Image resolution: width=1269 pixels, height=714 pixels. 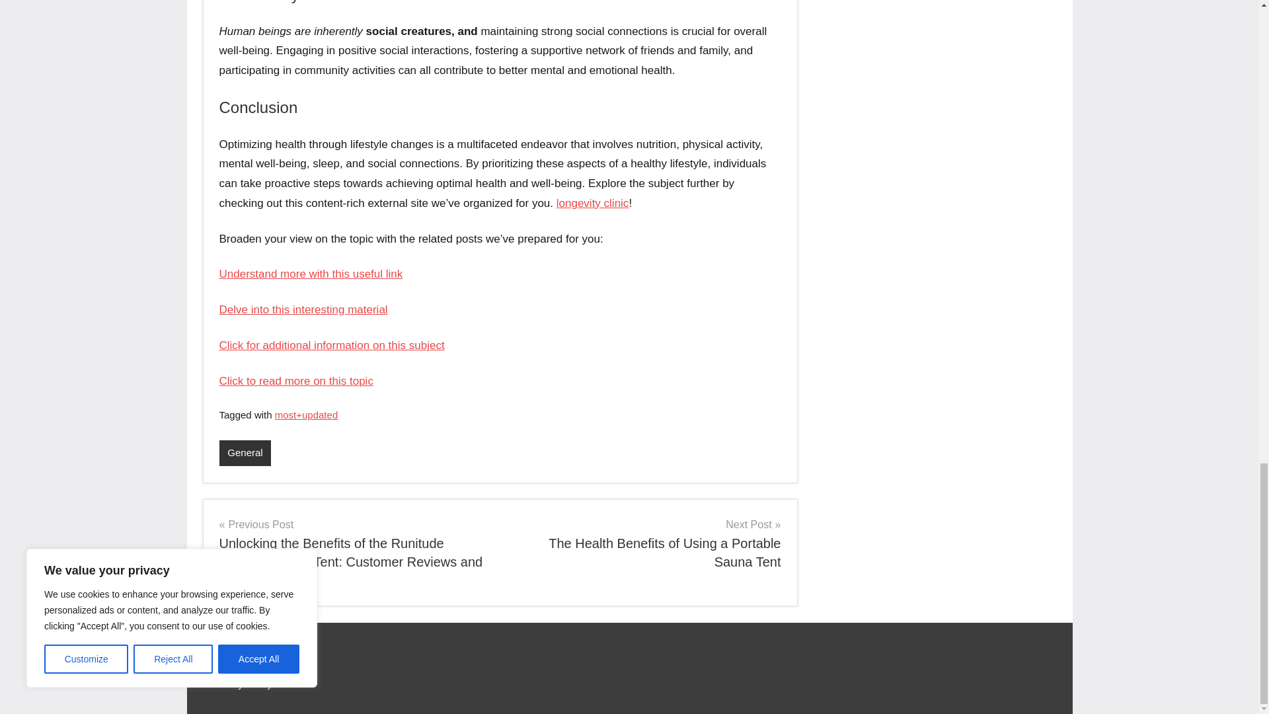 I want to click on Click to read more on this topic, so click(x=296, y=380).